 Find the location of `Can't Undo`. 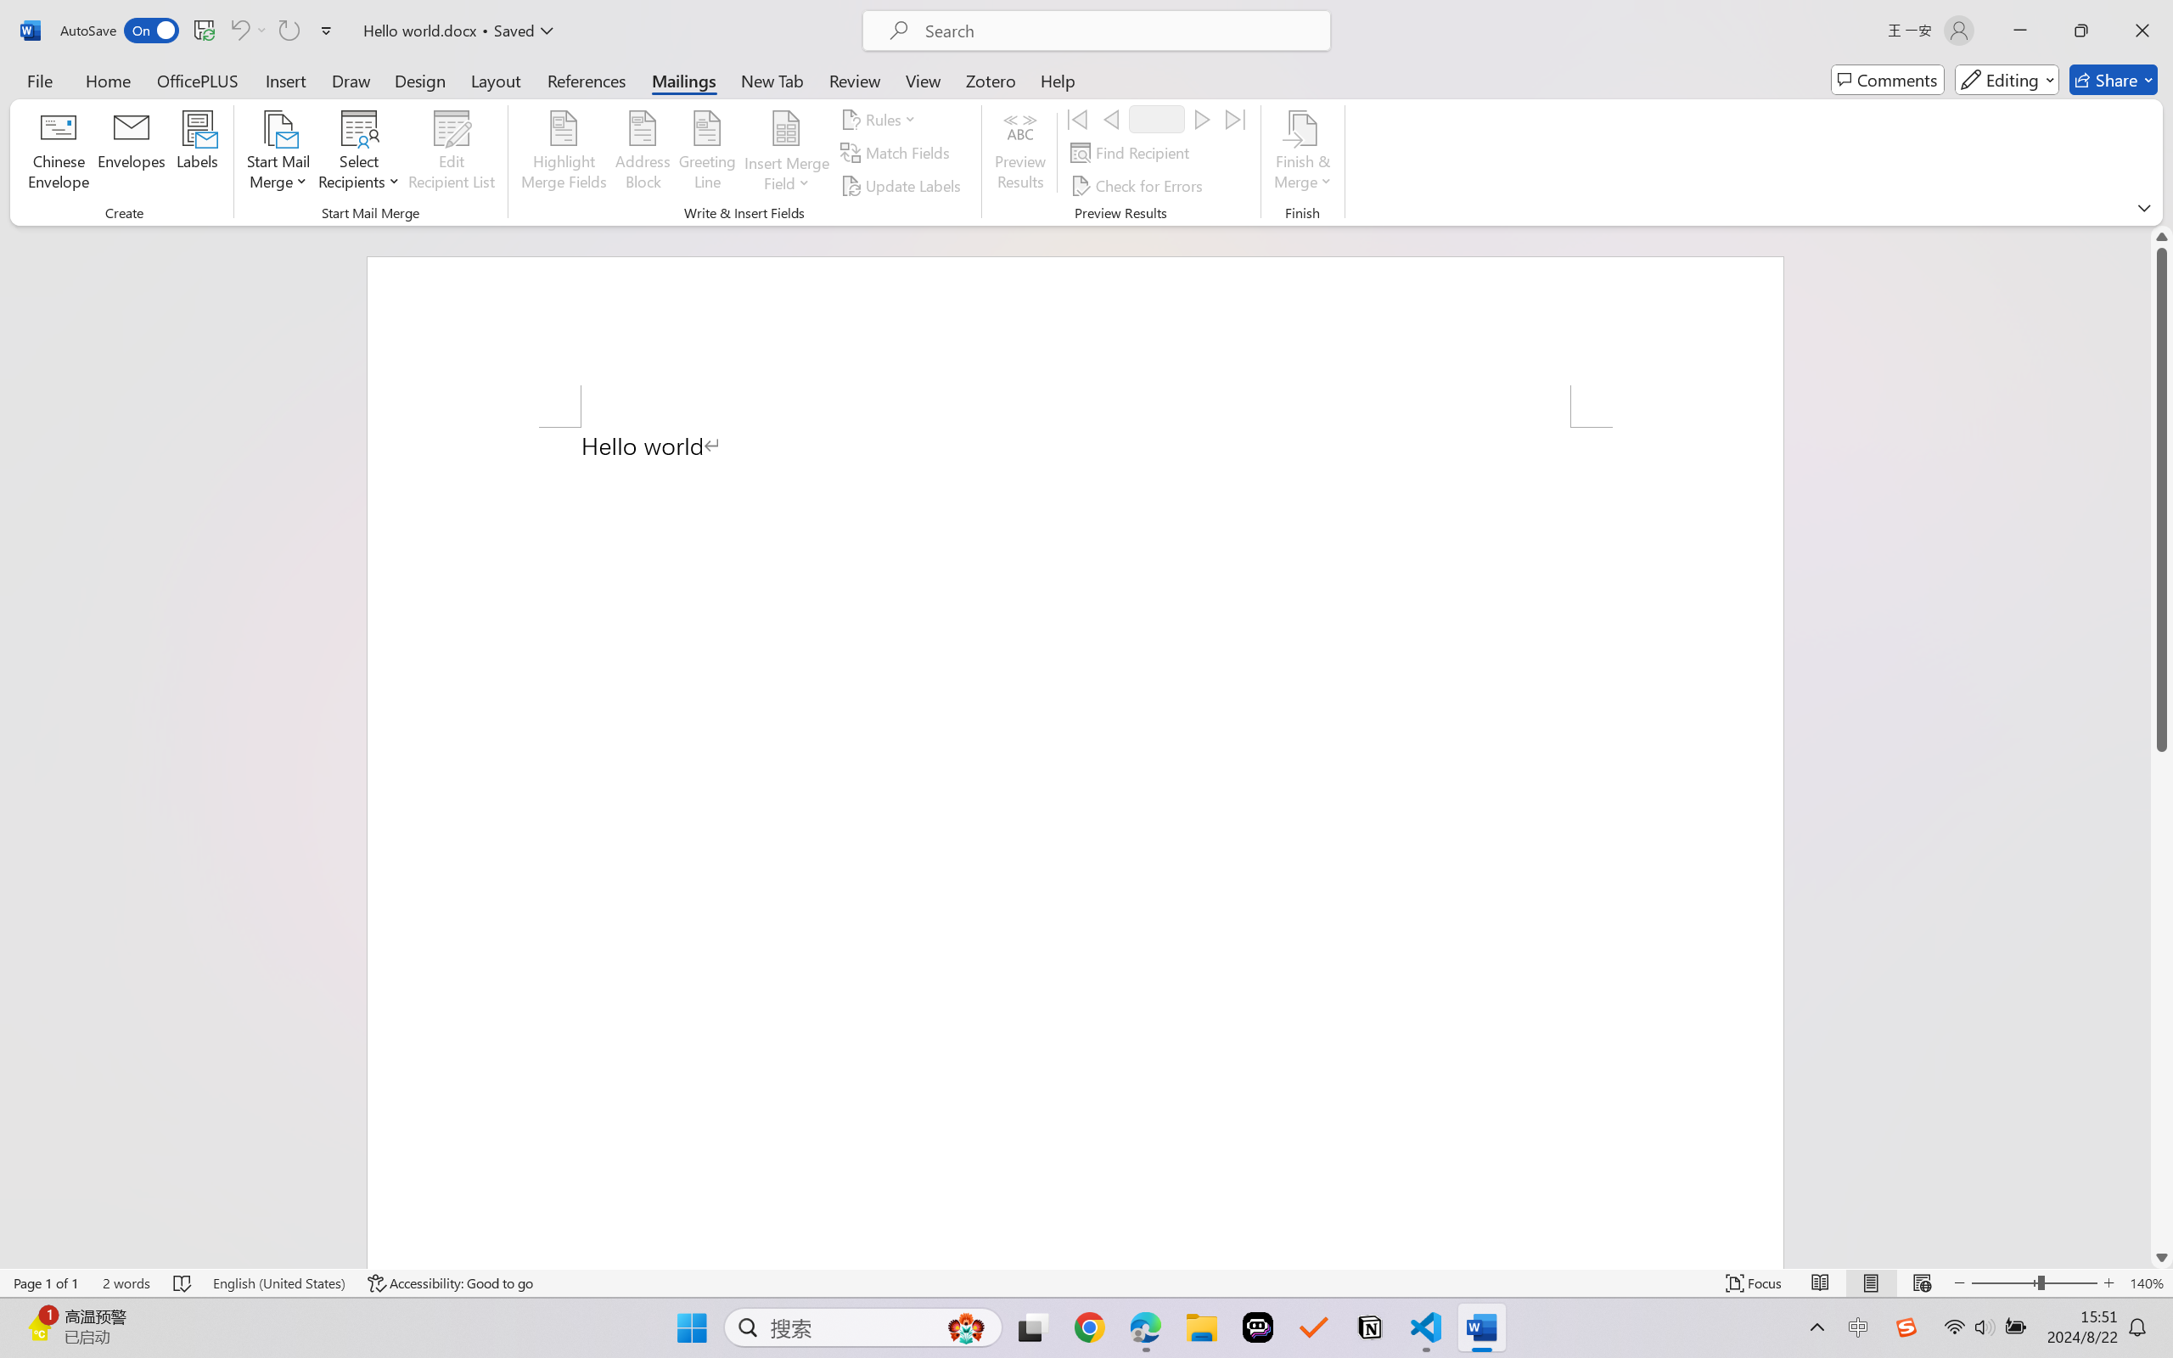

Can't Undo is located at coordinates (248, 31).